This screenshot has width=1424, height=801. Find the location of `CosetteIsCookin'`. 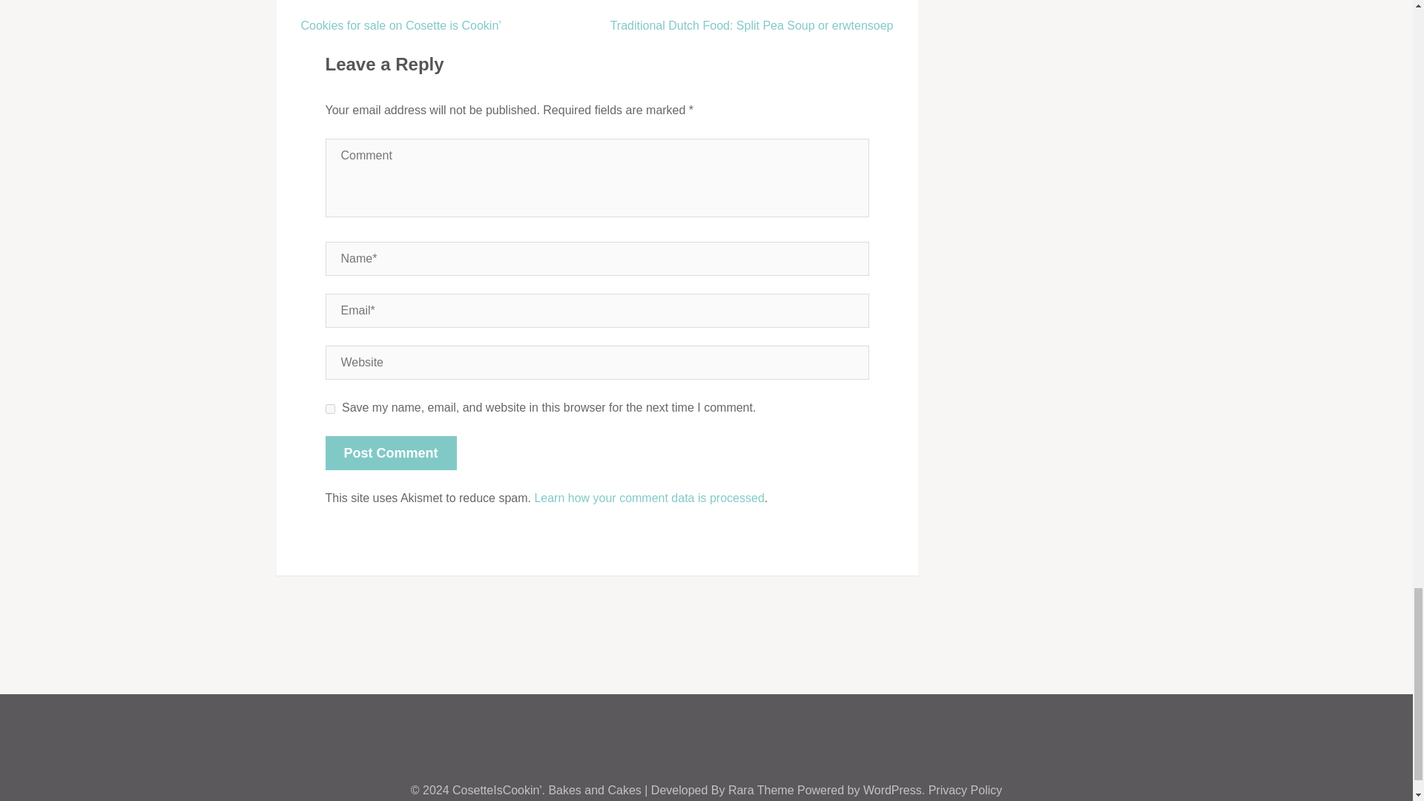

CosetteIsCookin' is located at coordinates (497, 790).